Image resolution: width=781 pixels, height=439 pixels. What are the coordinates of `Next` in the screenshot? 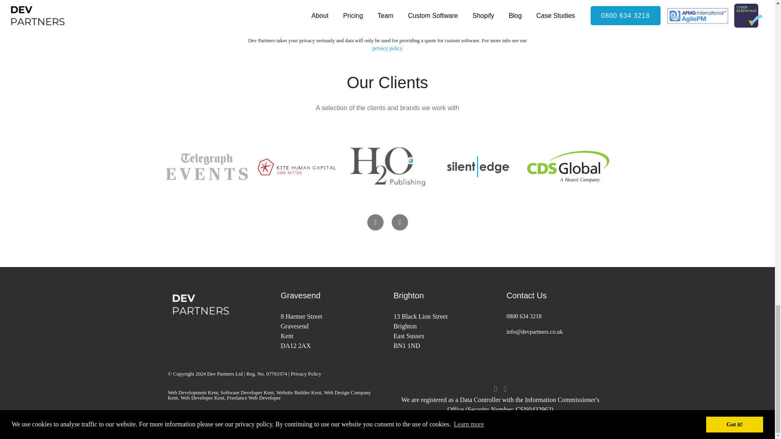 It's located at (399, 222).